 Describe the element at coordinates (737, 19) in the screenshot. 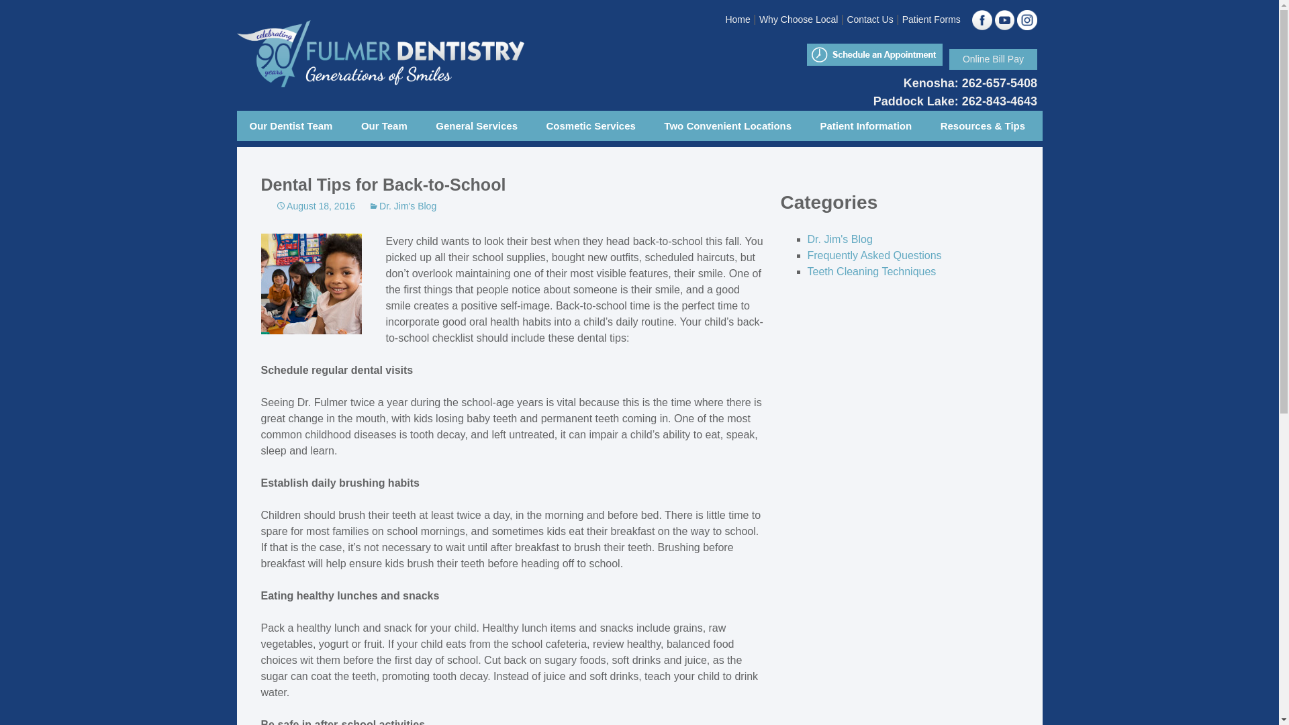

I see `Home` at that location.